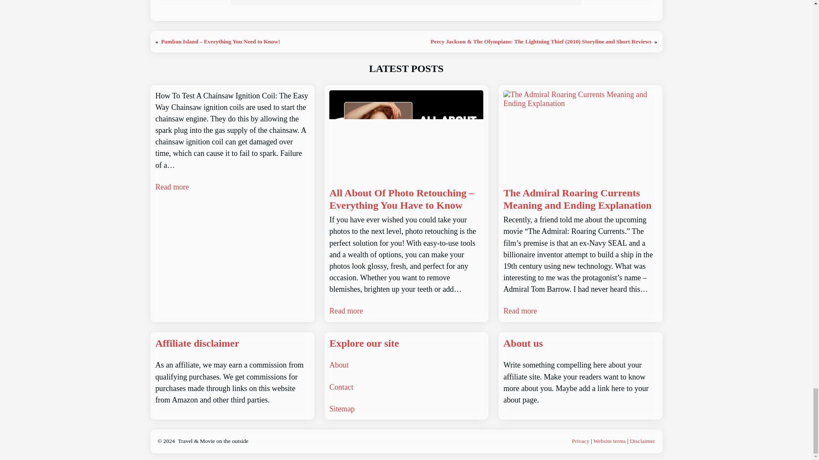 The width and height of the screenshot is (819, 460). Describe the element at coordinates (342, 409) in the screenshot. I see `Sitemap` at that location.